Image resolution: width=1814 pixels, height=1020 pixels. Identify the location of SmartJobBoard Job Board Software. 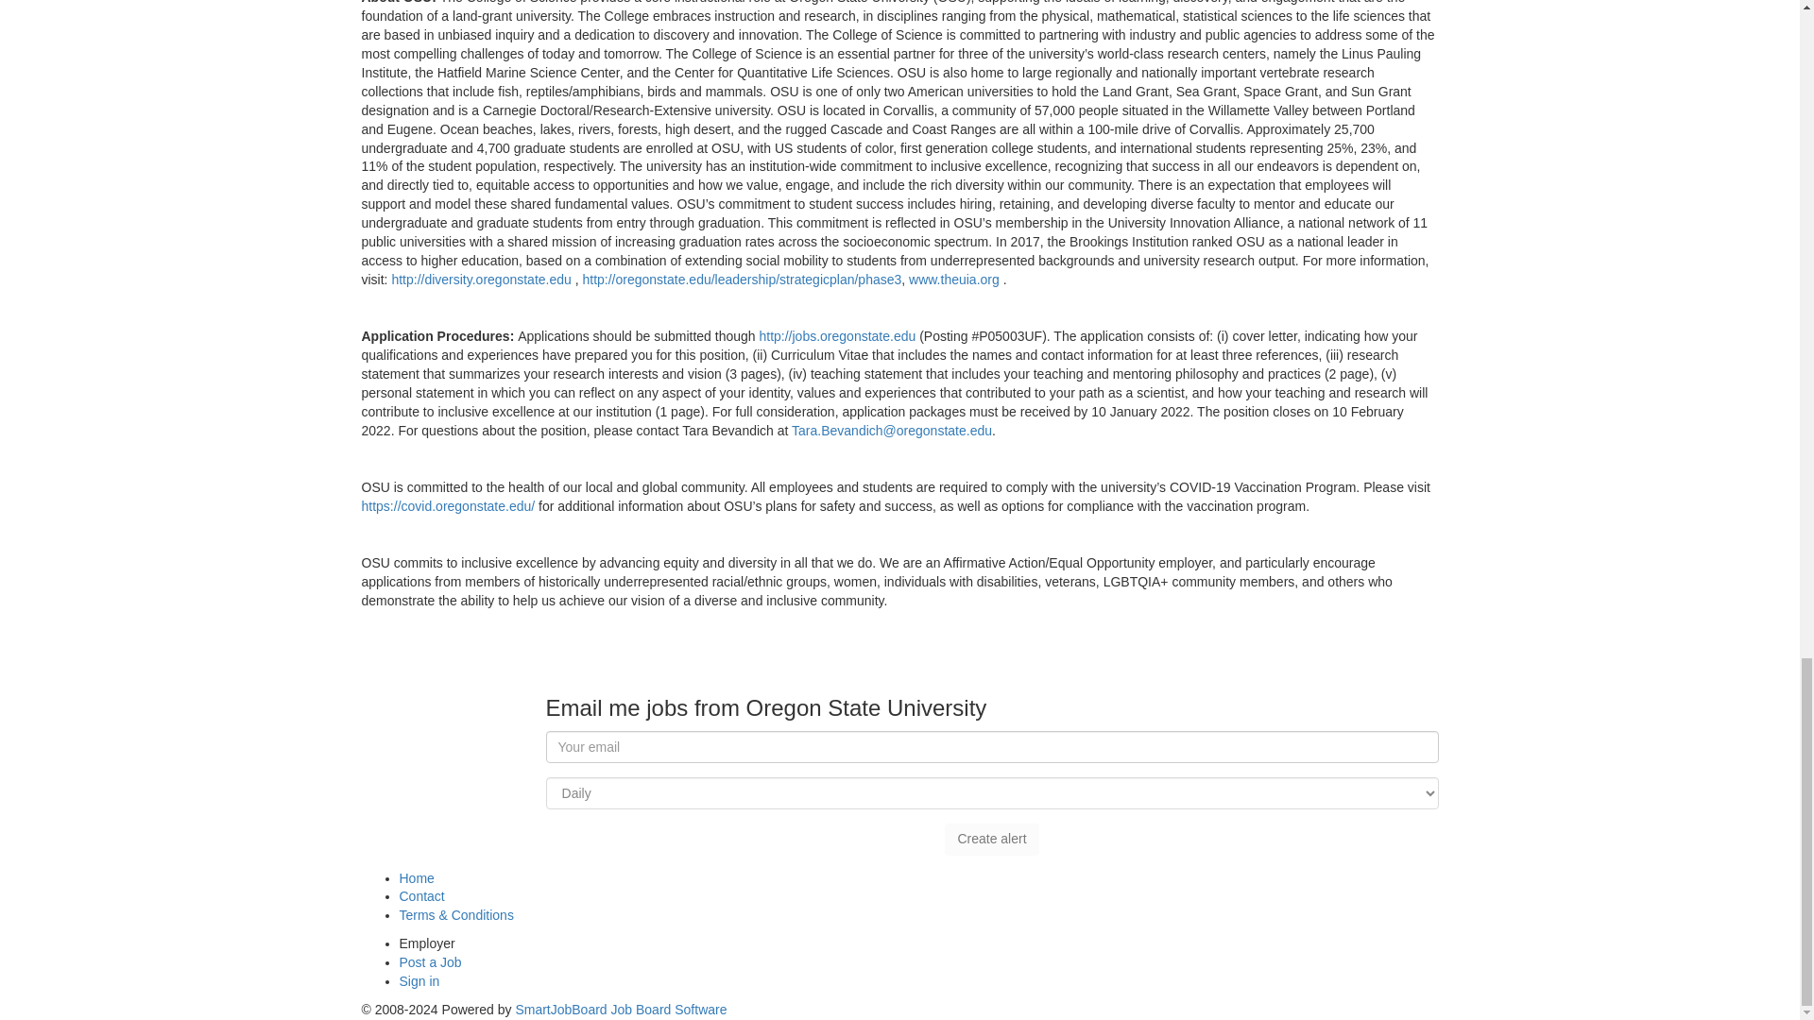
(621, 1009).